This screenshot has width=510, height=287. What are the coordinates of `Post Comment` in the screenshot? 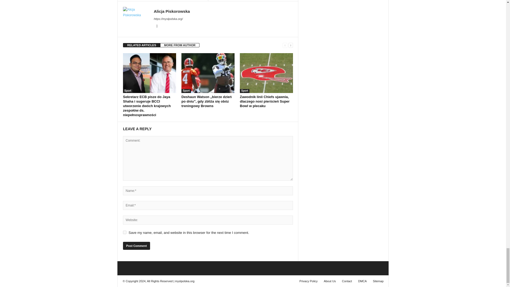 It's located at (136, 246).